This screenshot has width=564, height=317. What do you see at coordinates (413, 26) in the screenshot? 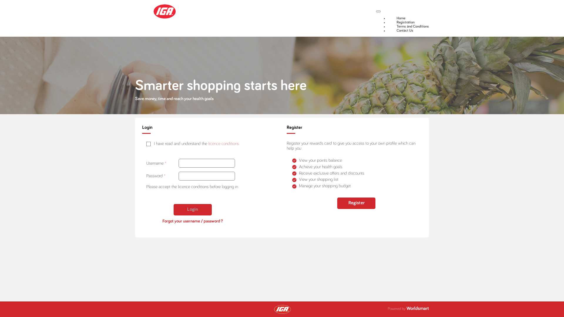
I see `Terms and Conditions` at bounding box center [413, 26].